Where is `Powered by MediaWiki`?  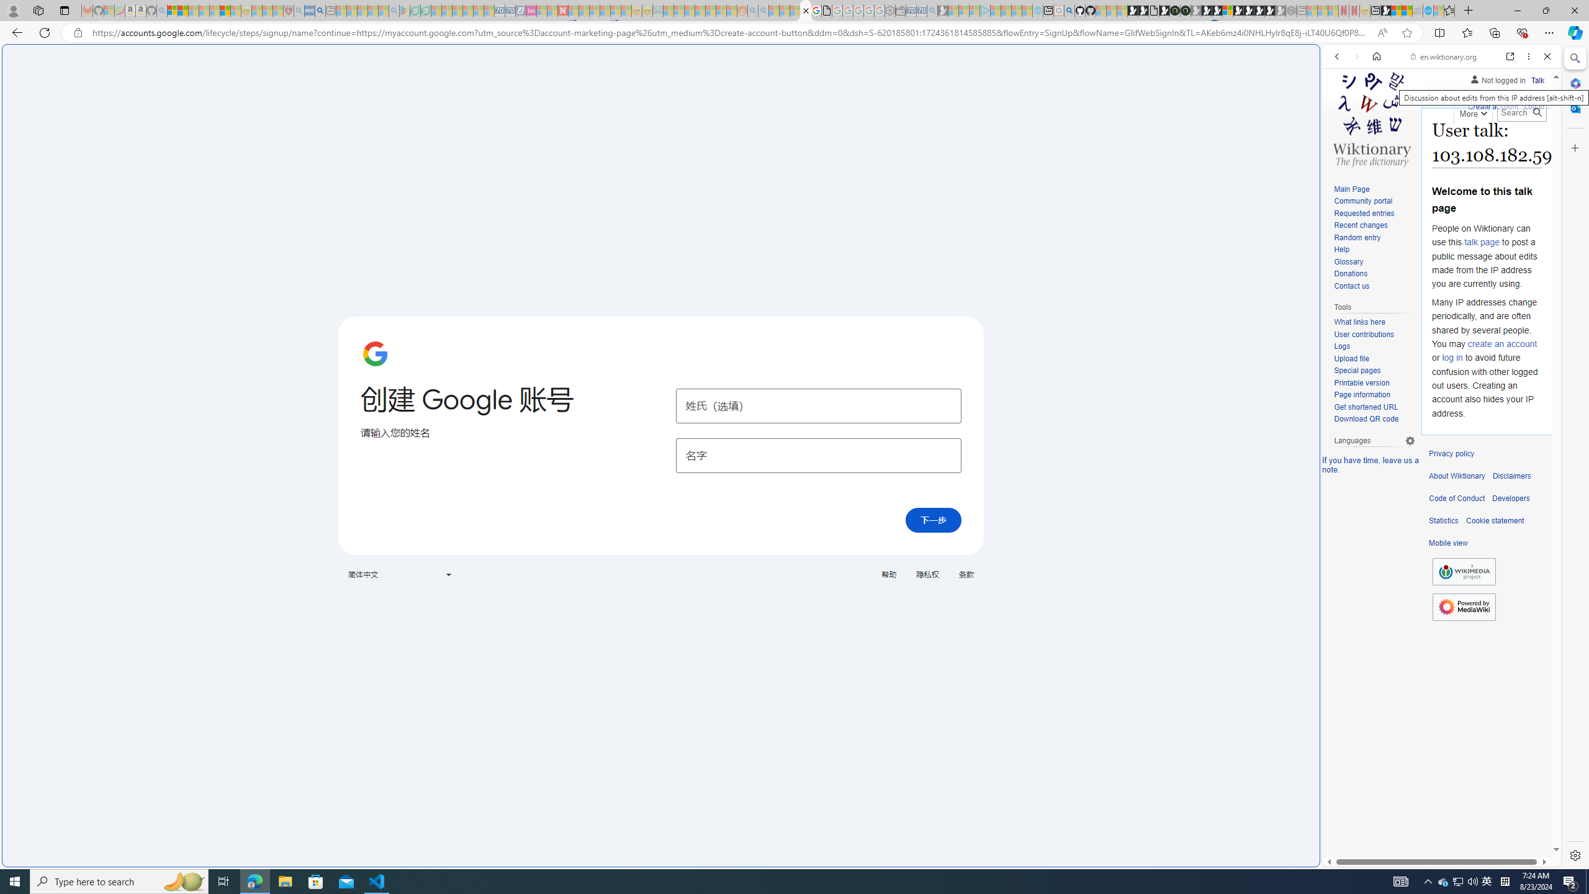 Powered by MediaWiki is located at coordinates (1464, 606).